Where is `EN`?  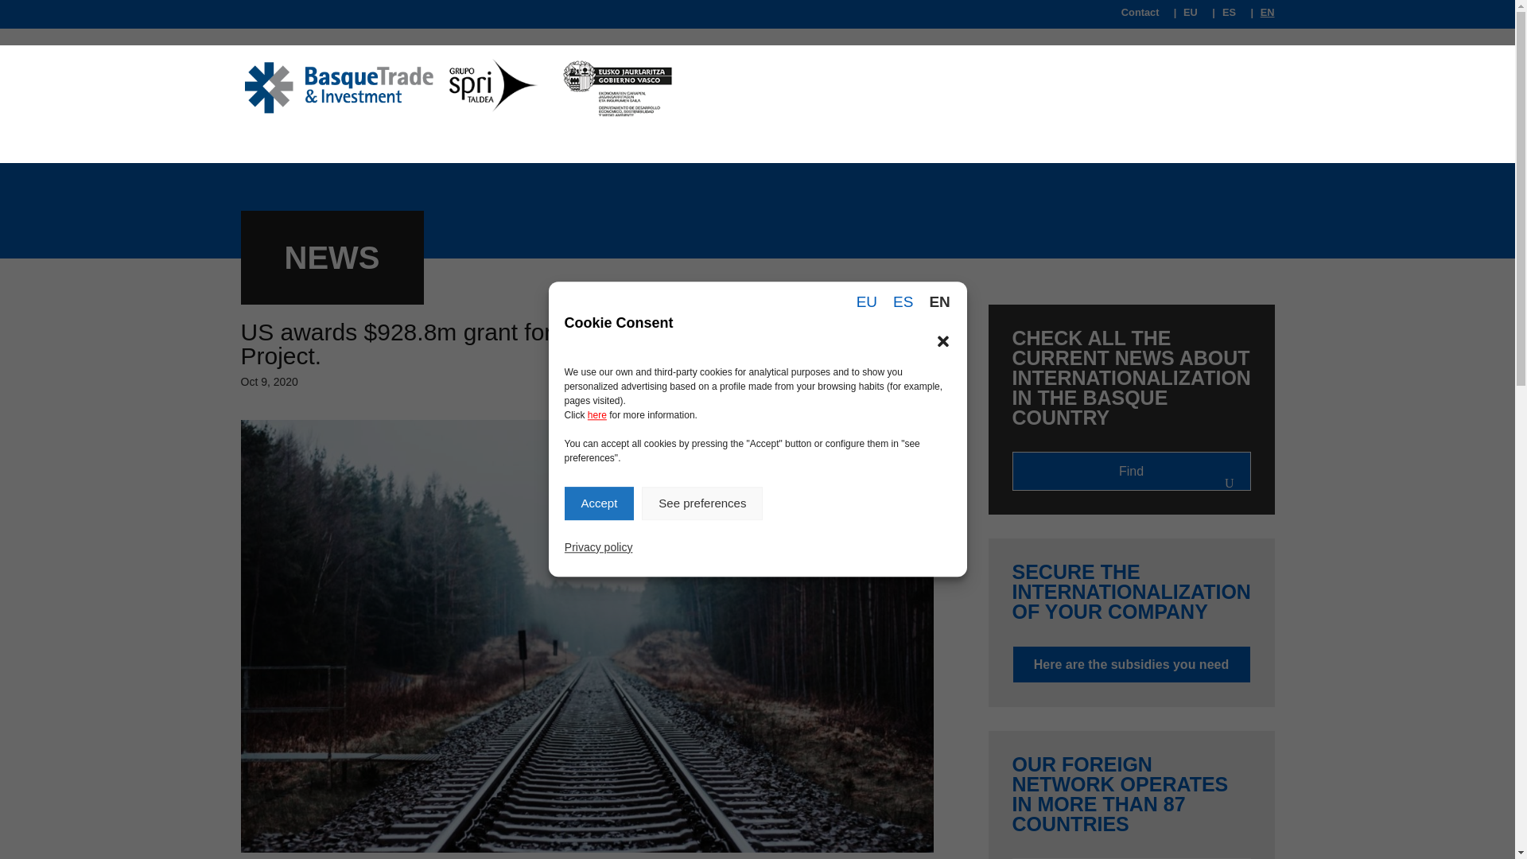 EN is located at coordinates (1261, 16).